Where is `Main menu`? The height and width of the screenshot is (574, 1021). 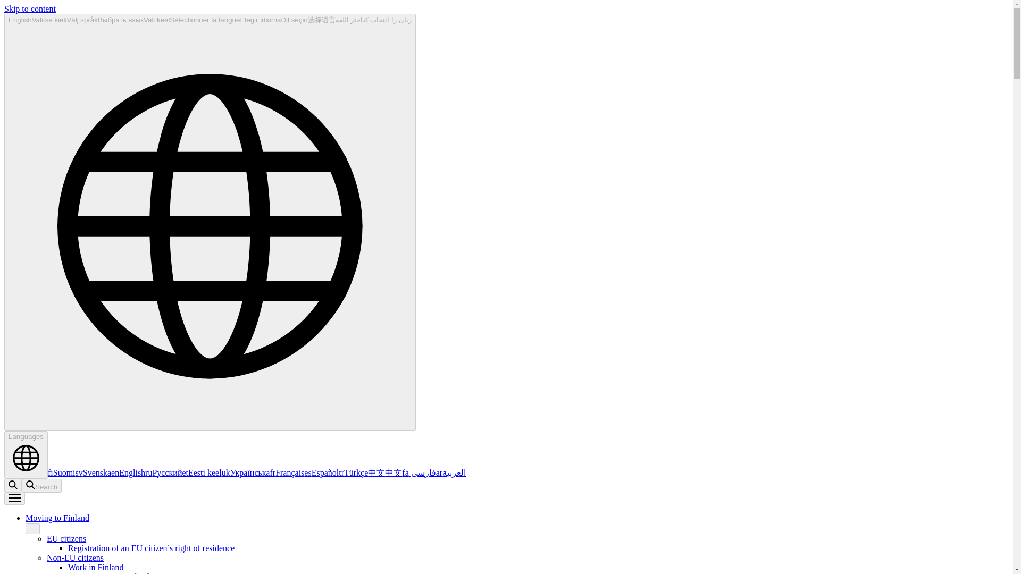
Main menu is located at coordinates (14, 499).